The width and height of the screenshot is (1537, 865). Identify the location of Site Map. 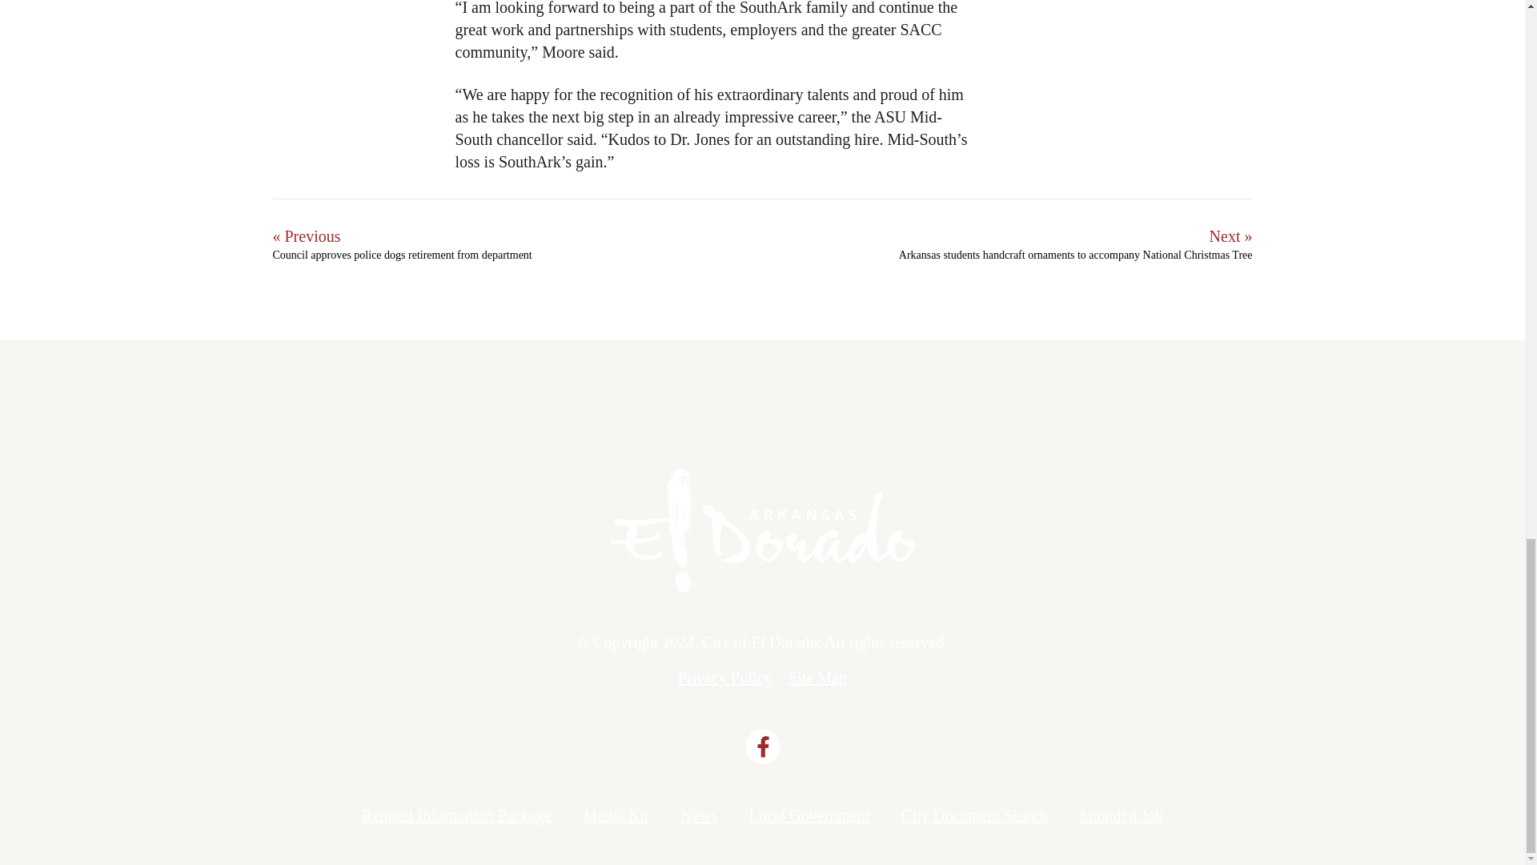
(817, 678).